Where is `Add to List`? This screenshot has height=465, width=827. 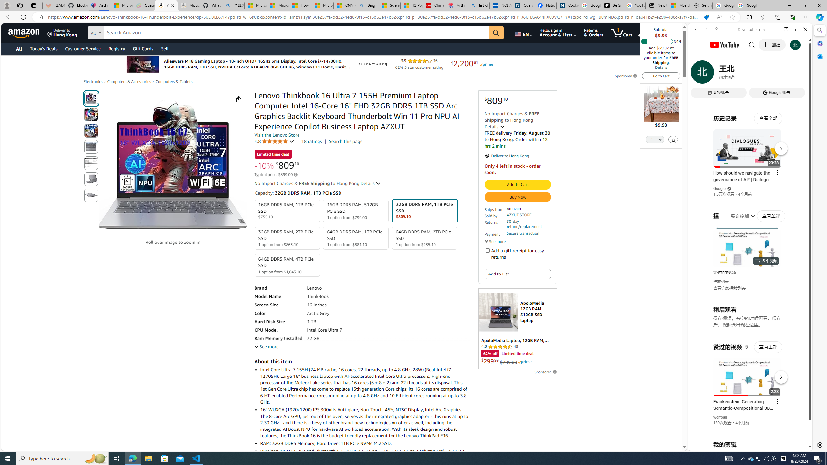
Add to List is located at coordinates (518, 274).